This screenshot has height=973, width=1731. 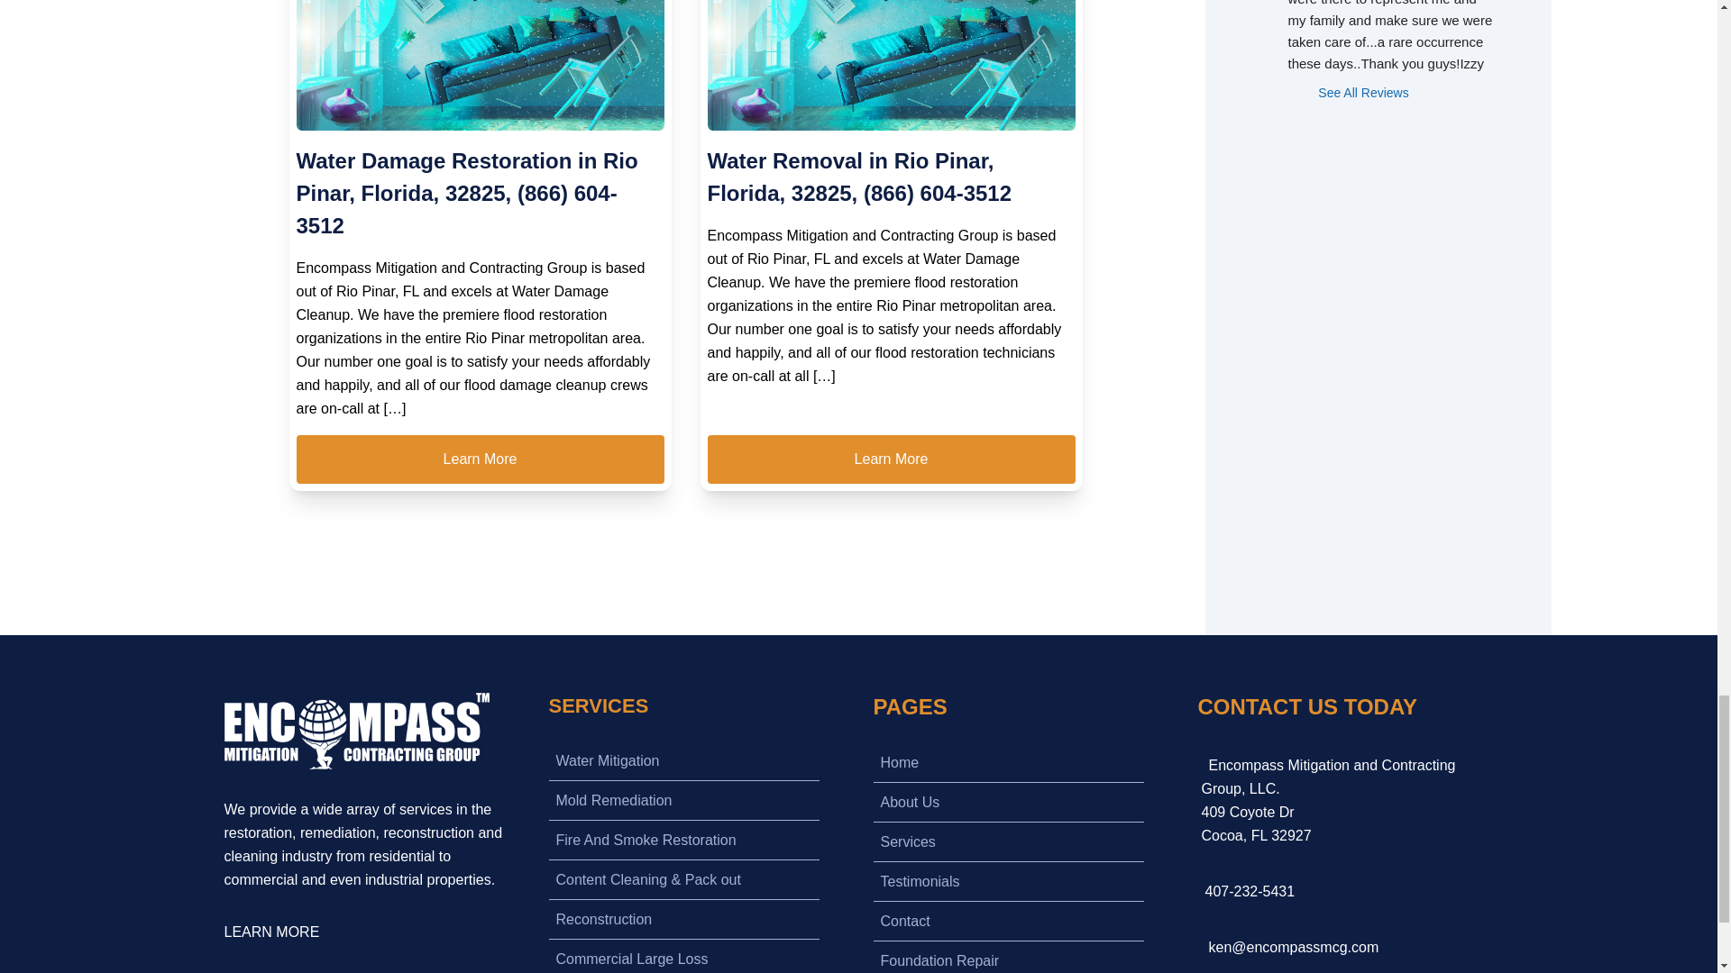 What do you see at coordinates (480, 459) in the screenshot?
I see `Learn More` at bounding box center [480, 459].